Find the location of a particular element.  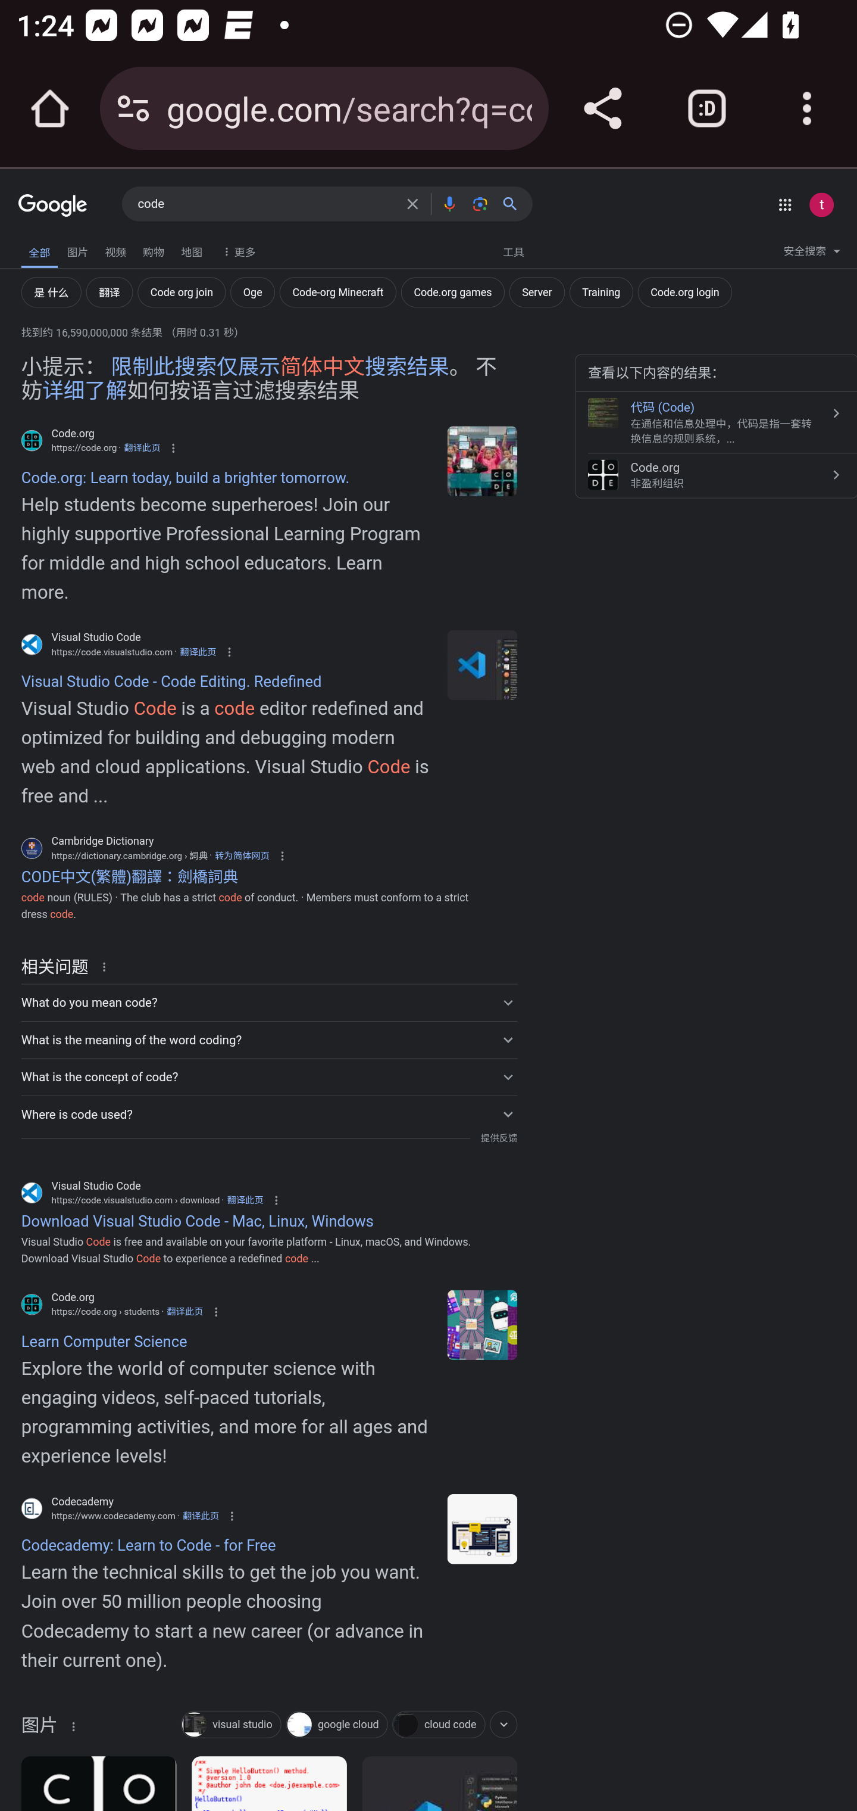

Google 账号： test appium (testappium002@gmail.com) is located at coordinates (821, 204).